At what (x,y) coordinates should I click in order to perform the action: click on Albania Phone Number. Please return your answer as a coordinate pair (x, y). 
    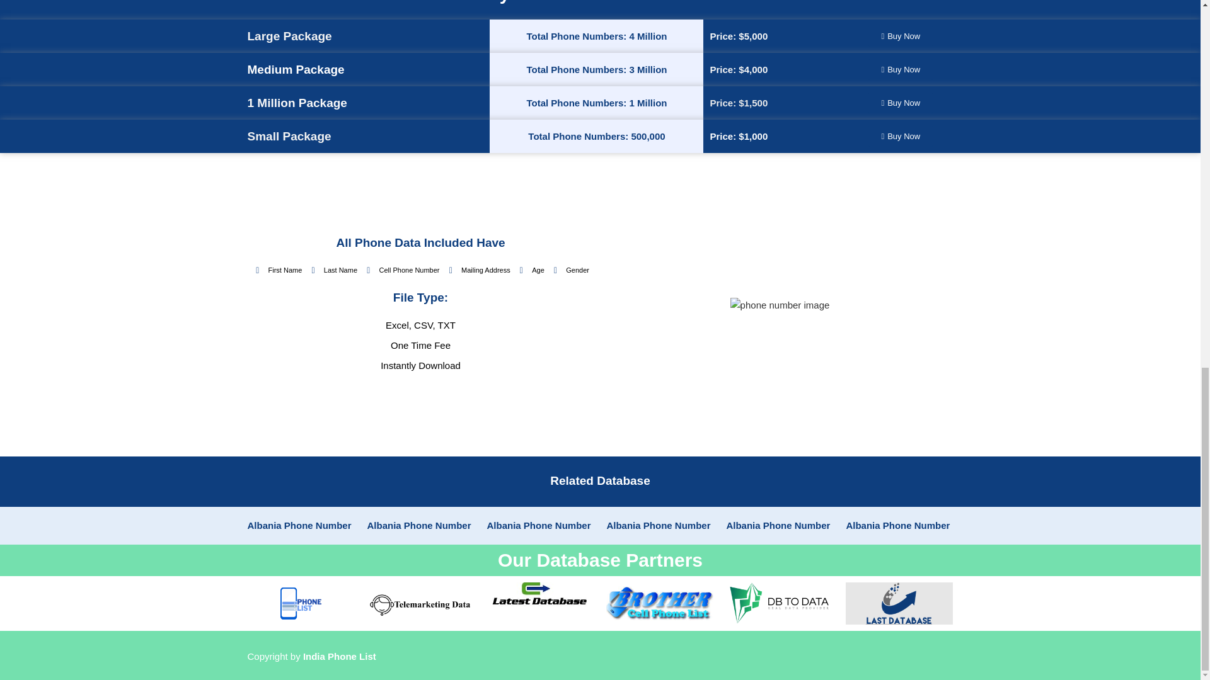
    Looking at the image, I should click on (778, 525).